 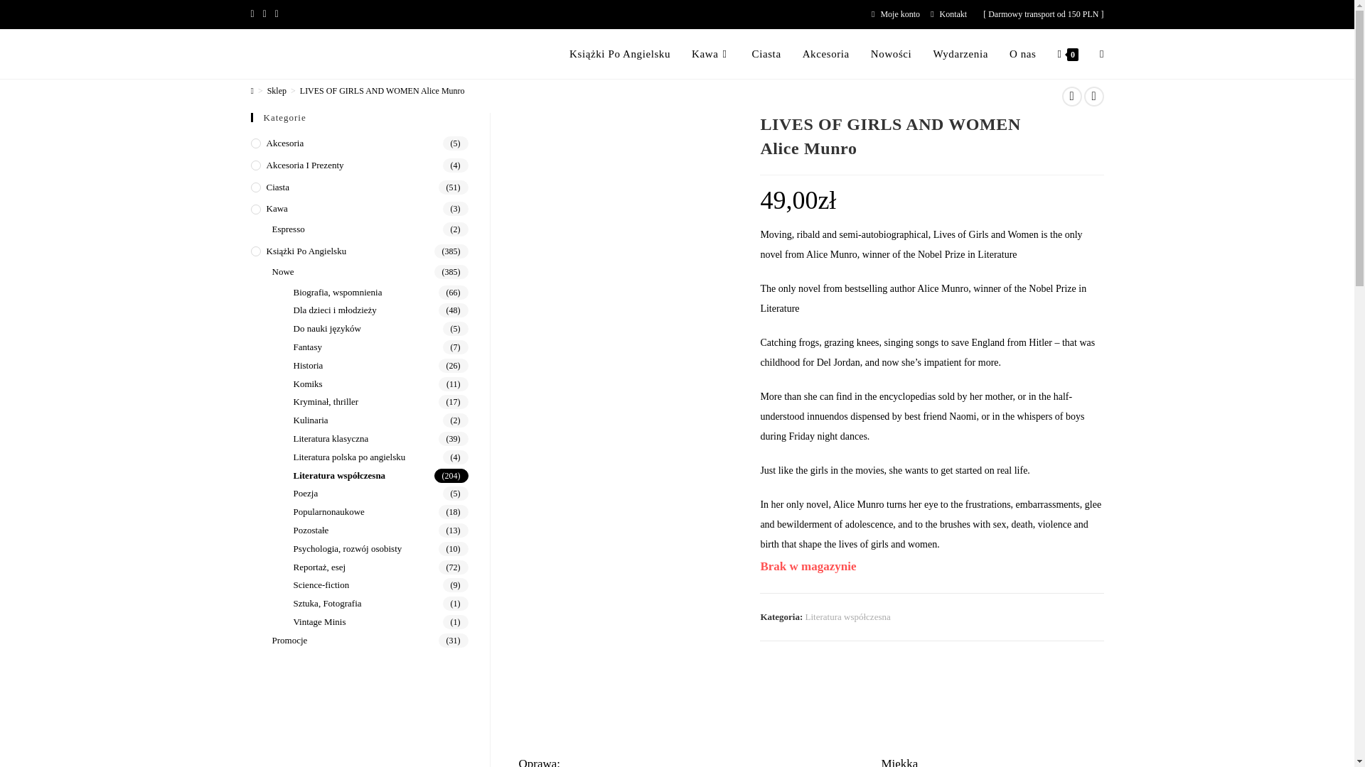 I want to click on Kawa, so click(x=711, y=54).